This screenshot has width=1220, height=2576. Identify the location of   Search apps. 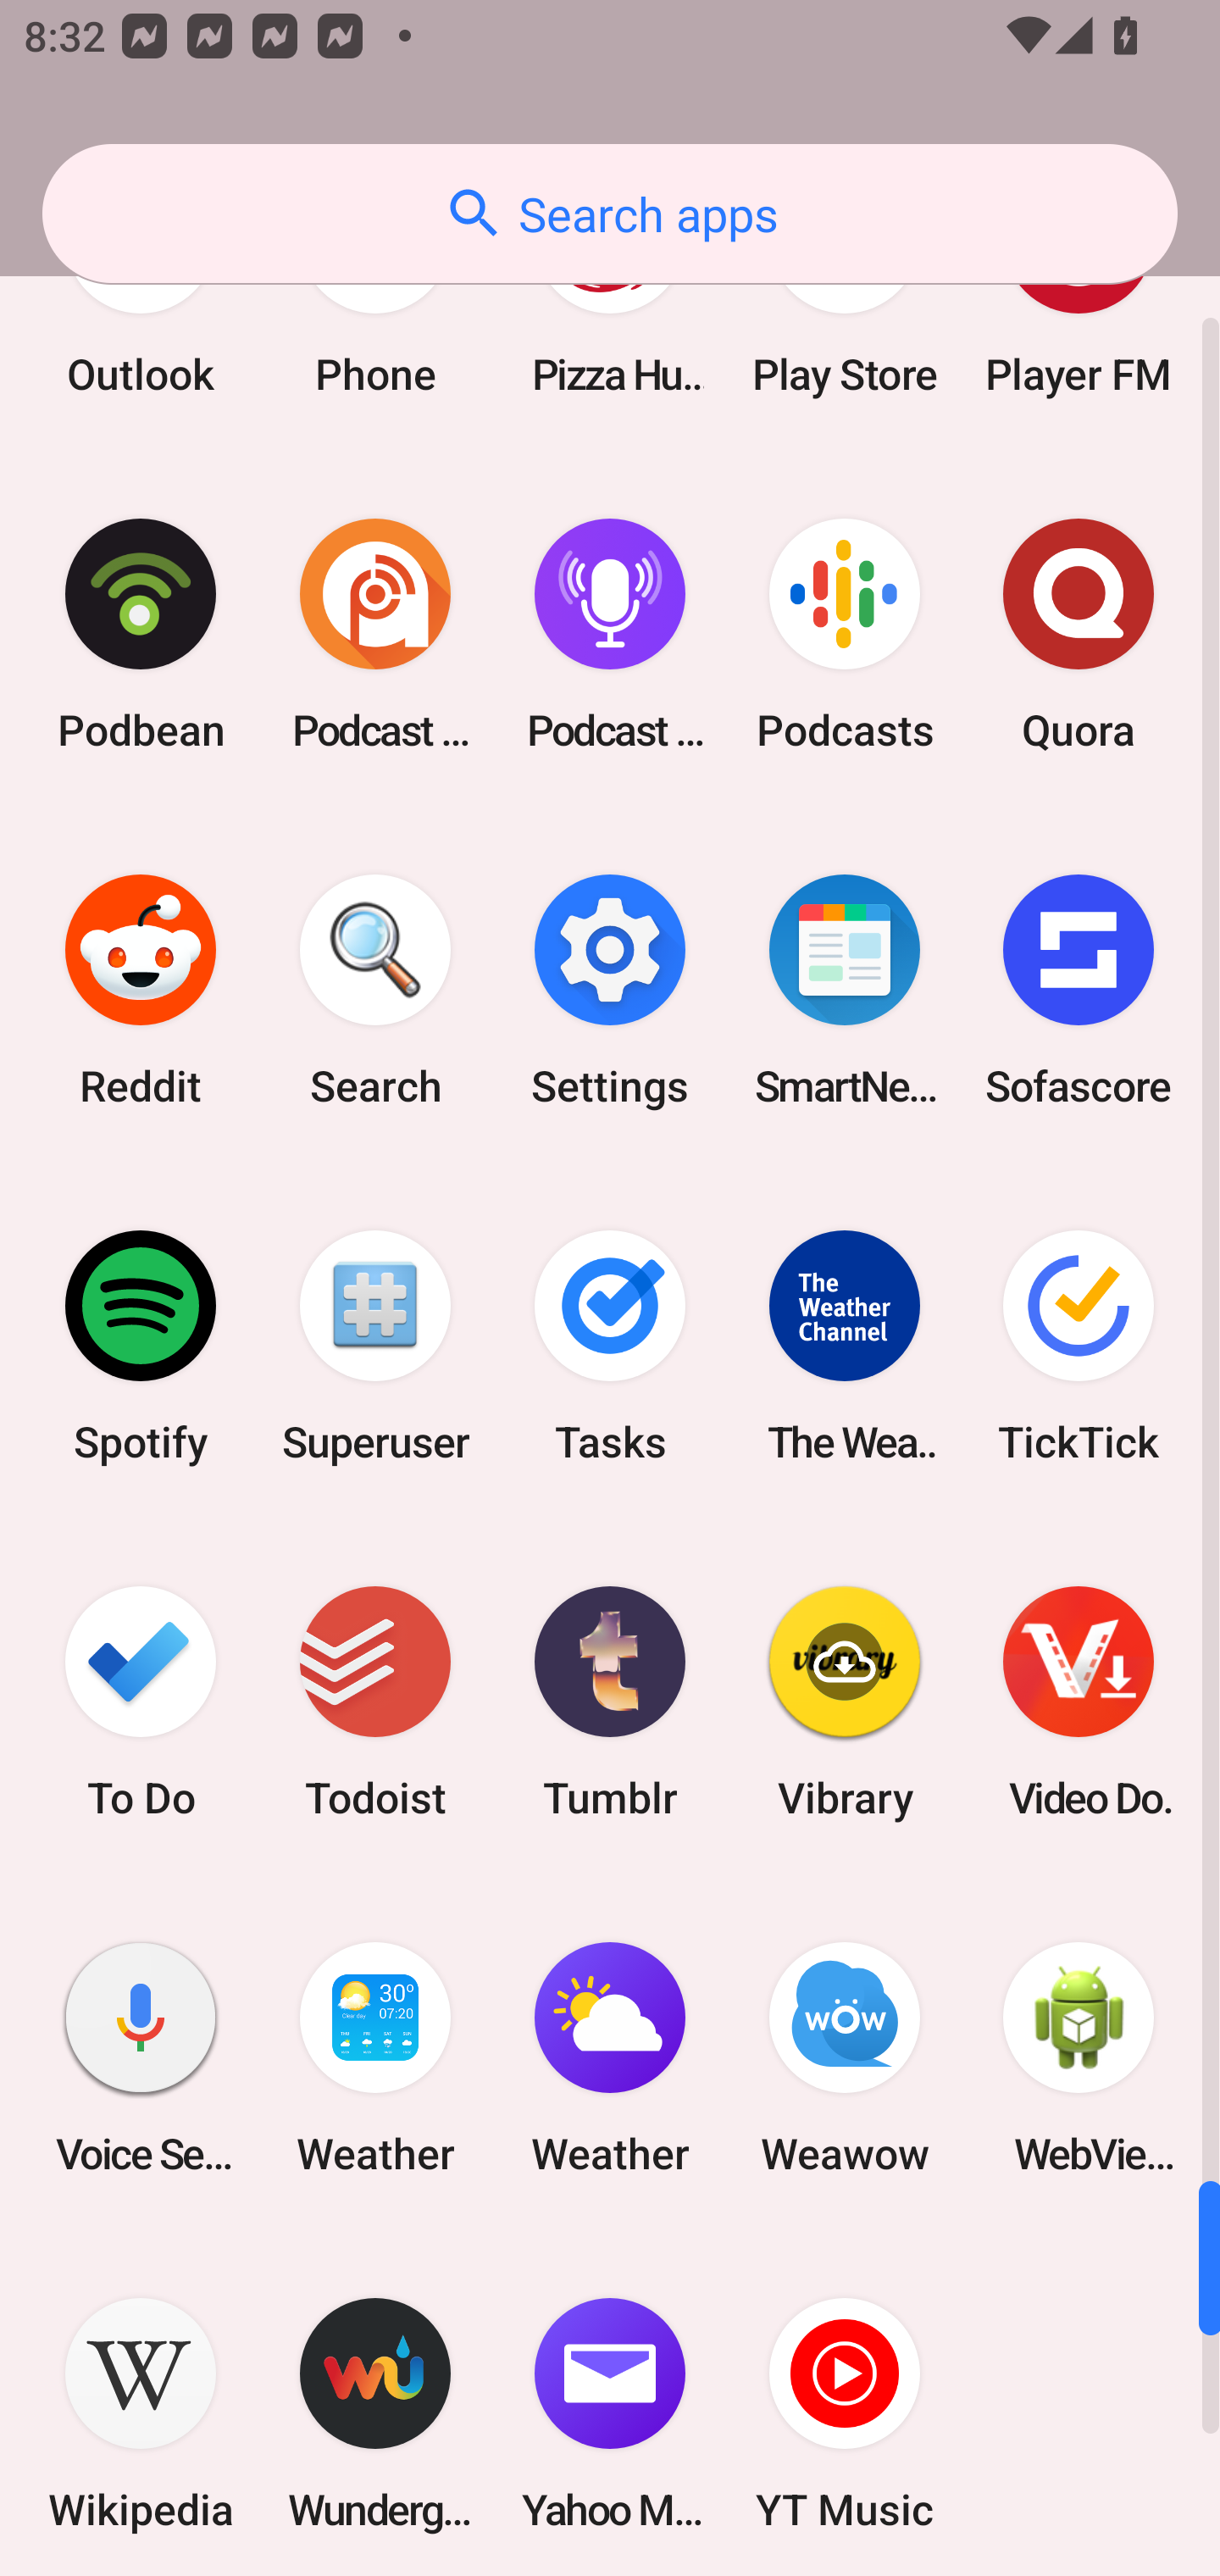
(610, 214).